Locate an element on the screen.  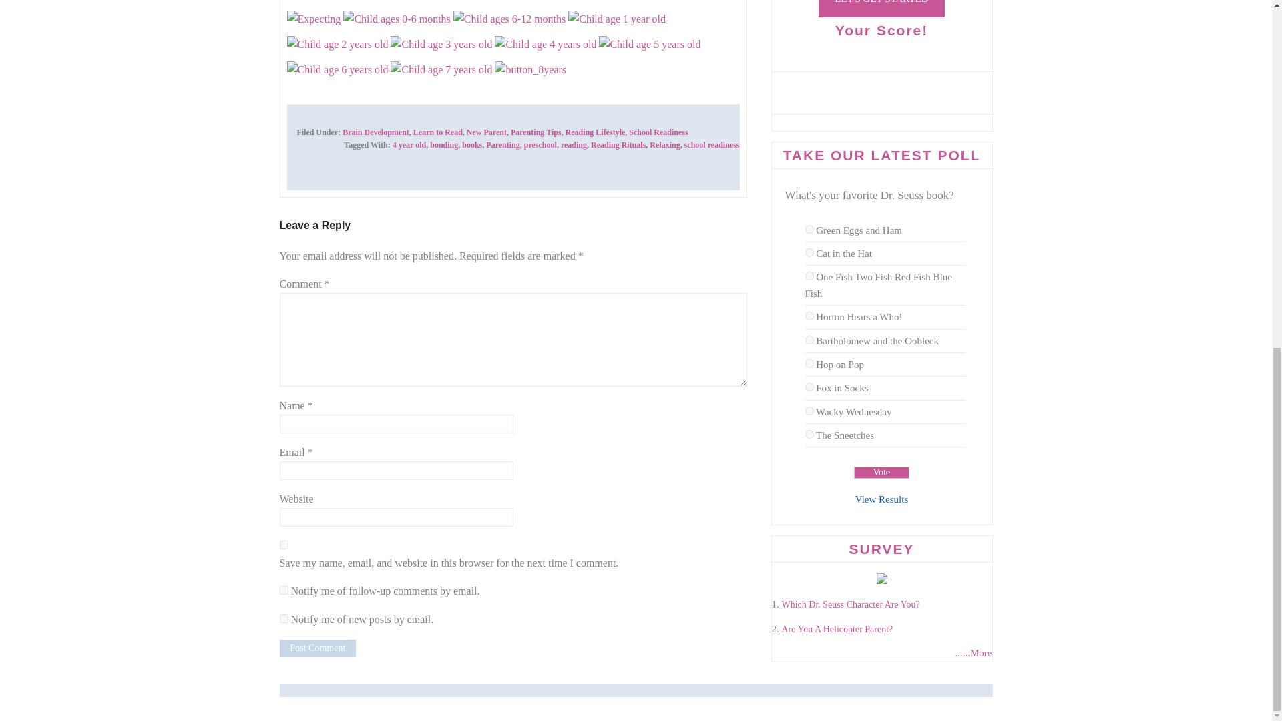
29 is located at coordinates (809, 340).